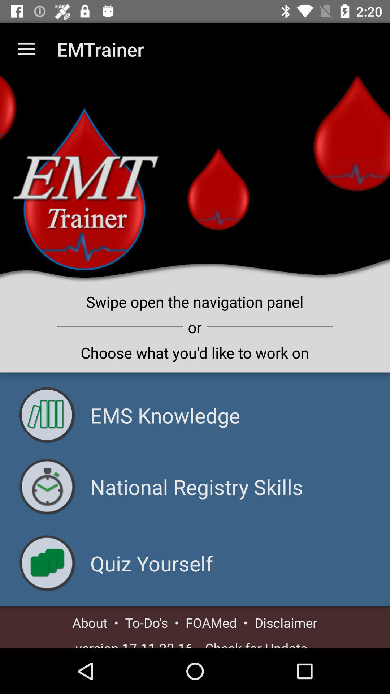  I want to click on click about item, so click(90, 622).